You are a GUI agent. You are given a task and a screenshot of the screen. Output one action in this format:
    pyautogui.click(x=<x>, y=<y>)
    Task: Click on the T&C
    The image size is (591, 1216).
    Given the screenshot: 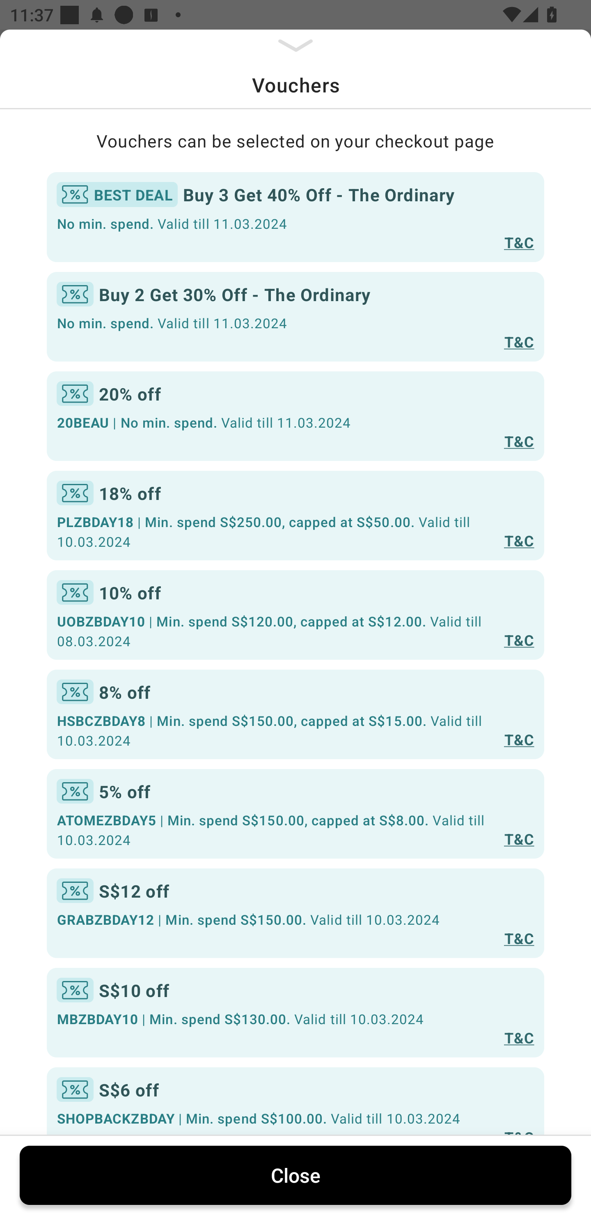 What is the action you would take?
    pyautogui.click(x=519, y=1037)
    